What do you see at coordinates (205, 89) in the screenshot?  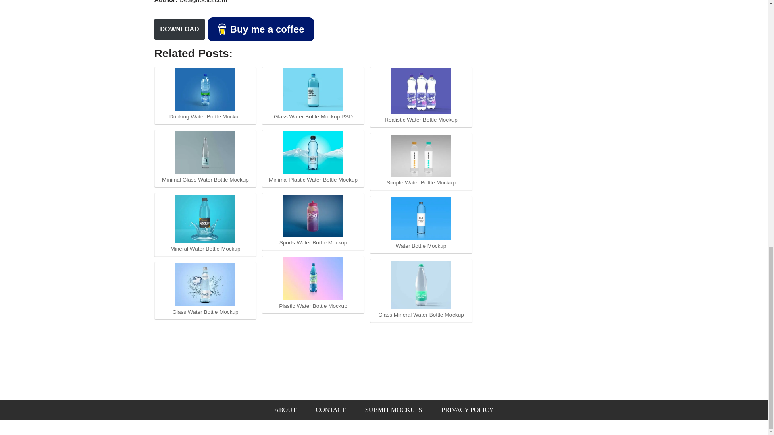 I see `Drinking Water Bottle Mockup` at bounding box center [205, 89].